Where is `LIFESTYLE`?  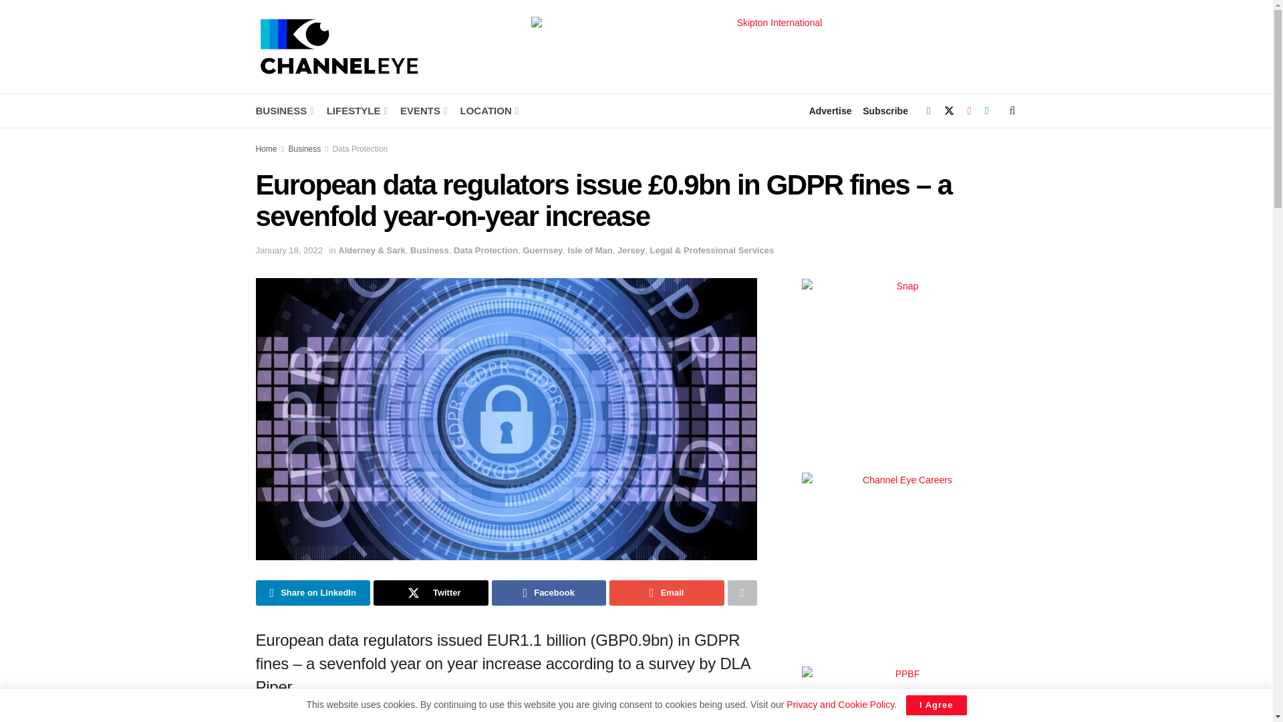 LIFESTYLE is located at coordinates (356, 111).